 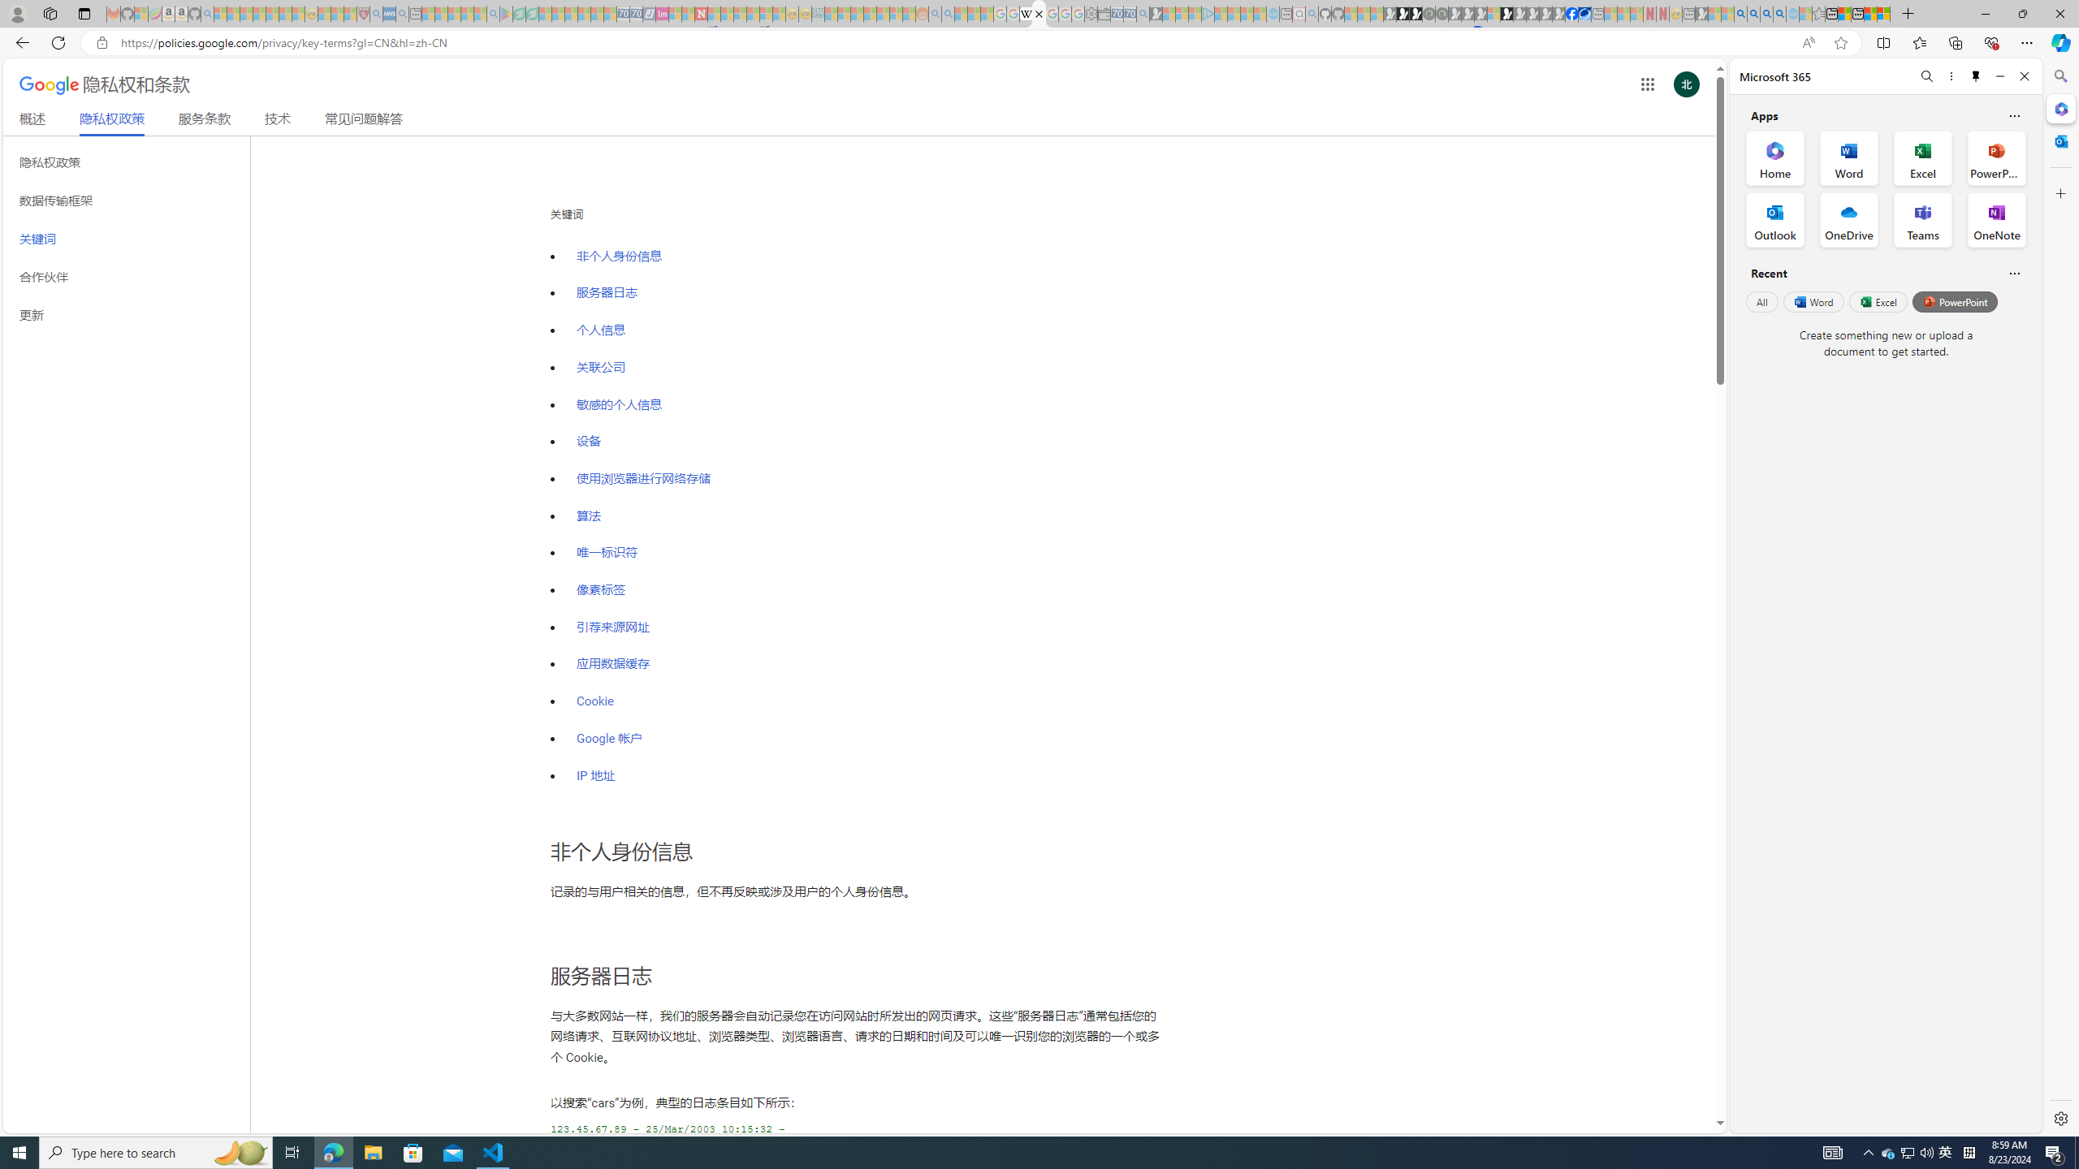 I want to click on Outlook Office App, so click(x=1775, y=220).